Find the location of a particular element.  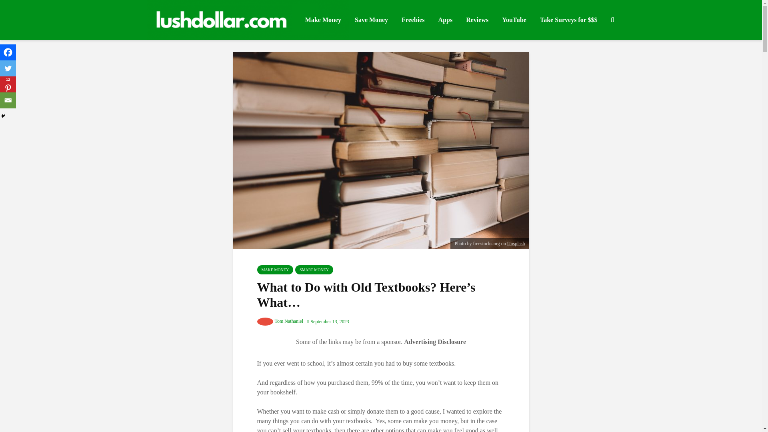

Pinterest is located at coordinates (8, 84).